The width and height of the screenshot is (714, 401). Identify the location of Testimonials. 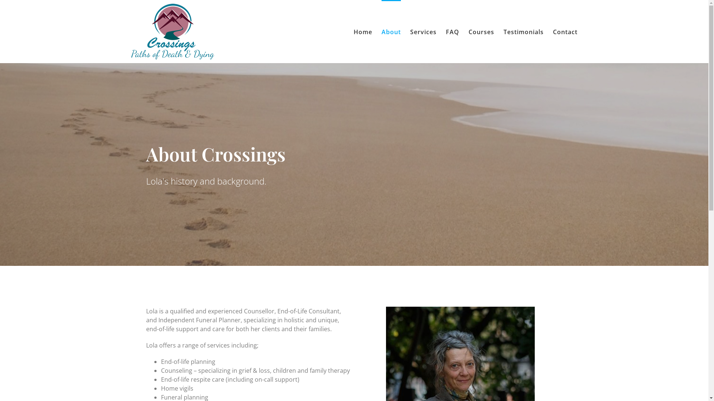
(524, 32).